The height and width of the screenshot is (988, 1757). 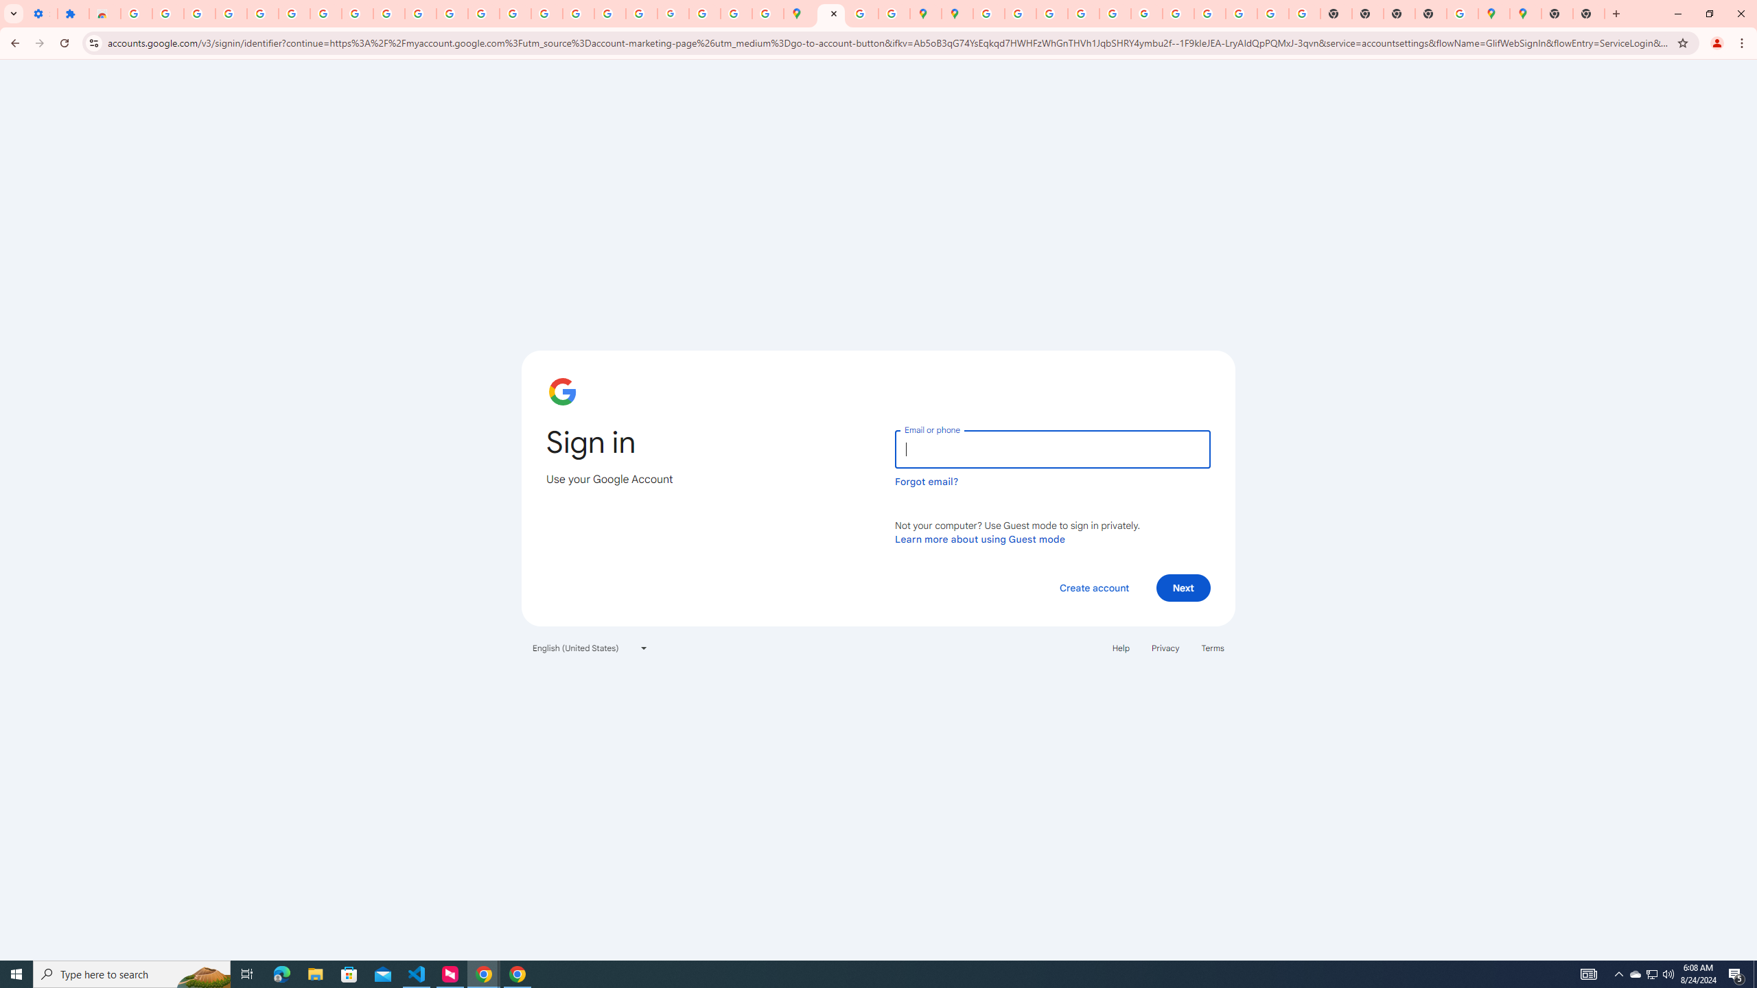 I want to click on Settings - On startup, so click(x=41, y=14).